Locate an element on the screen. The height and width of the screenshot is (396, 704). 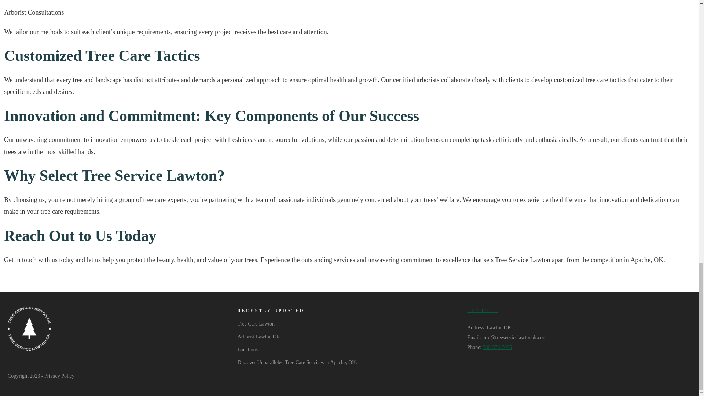
Arborist Lawton Ok is located at coordinates (258, 337).